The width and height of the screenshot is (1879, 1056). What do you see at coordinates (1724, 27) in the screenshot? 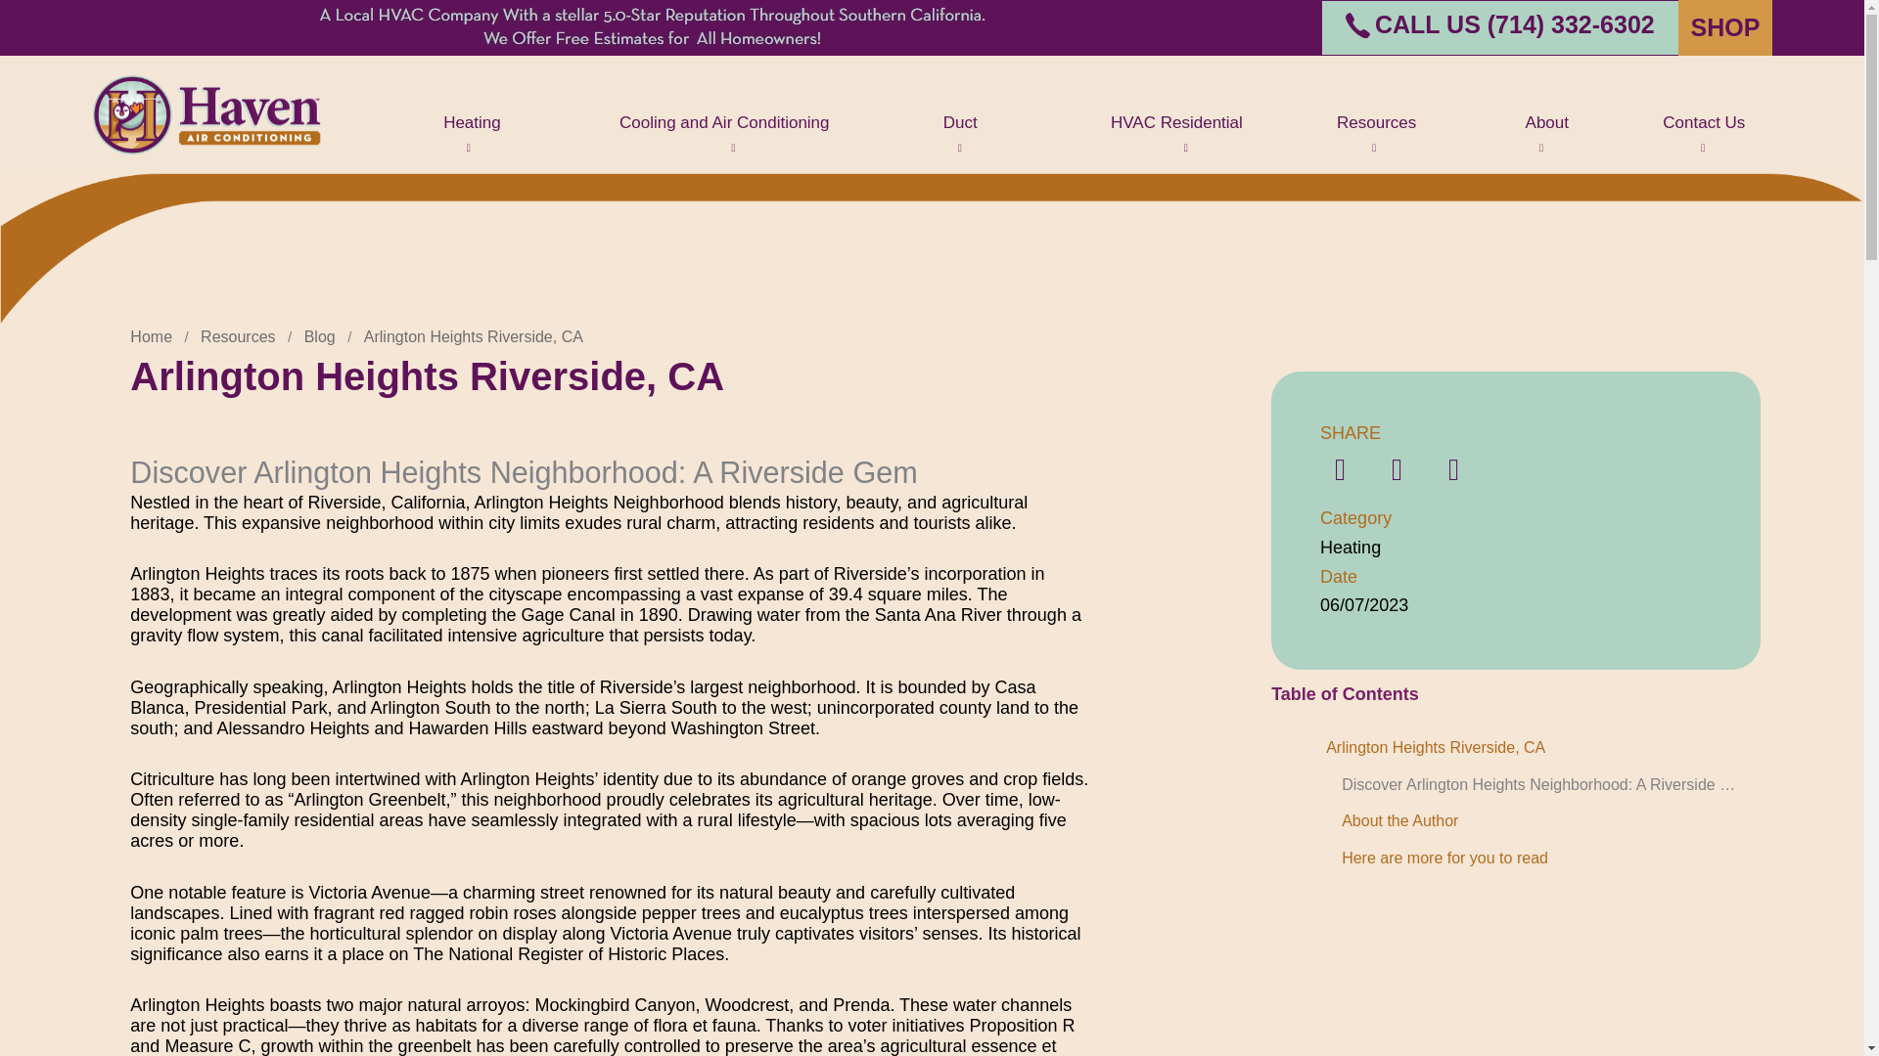
I see `SHOP` at bounding box center [1724, 27].